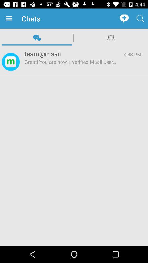 The width and height of the screenshot is (148, 263). Describe the element at coordinates (10, 19) in the screenshot. I see `press app to the left of chats icon` at that location.